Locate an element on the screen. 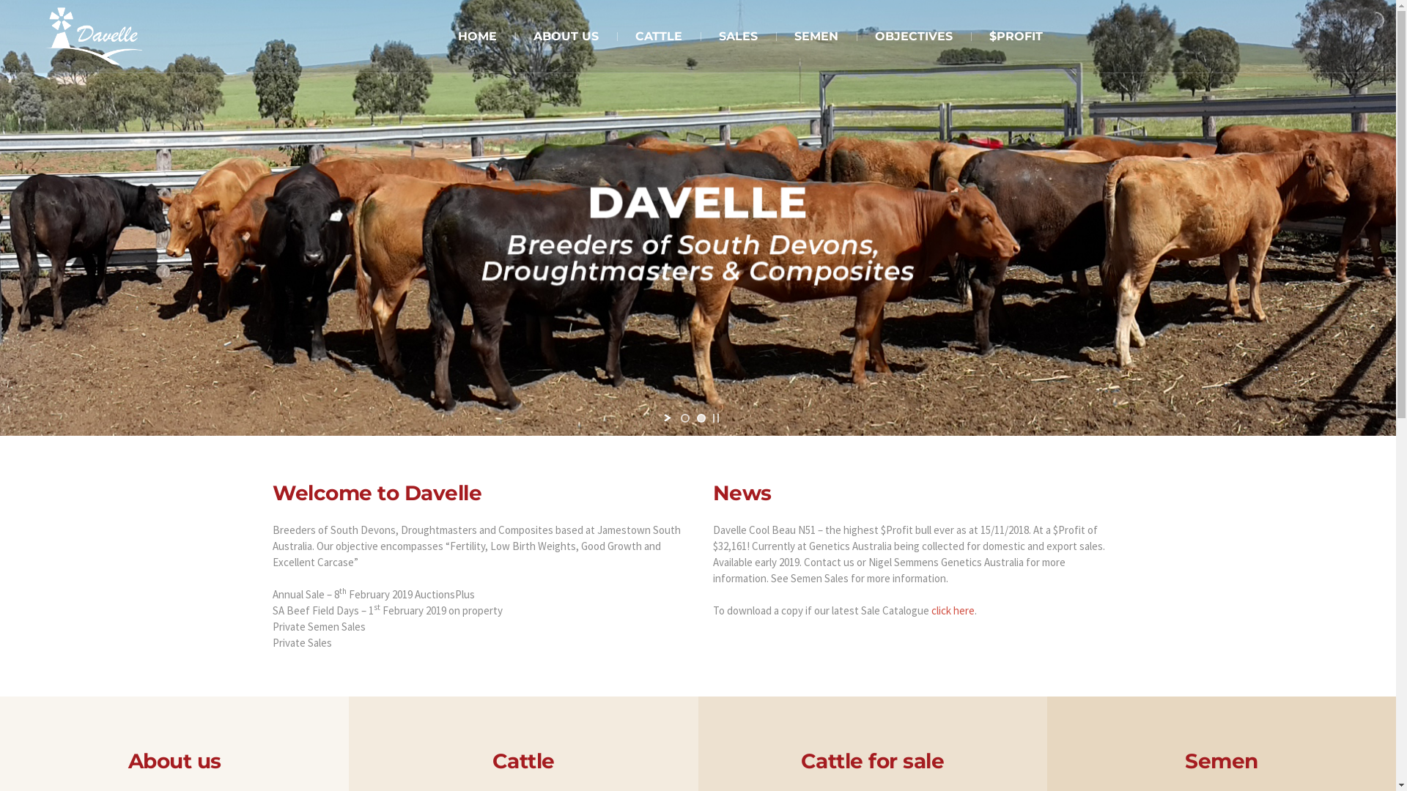 The height and width of the screenshot is (791, 1407). SALES is located at coordinates (739, 37).